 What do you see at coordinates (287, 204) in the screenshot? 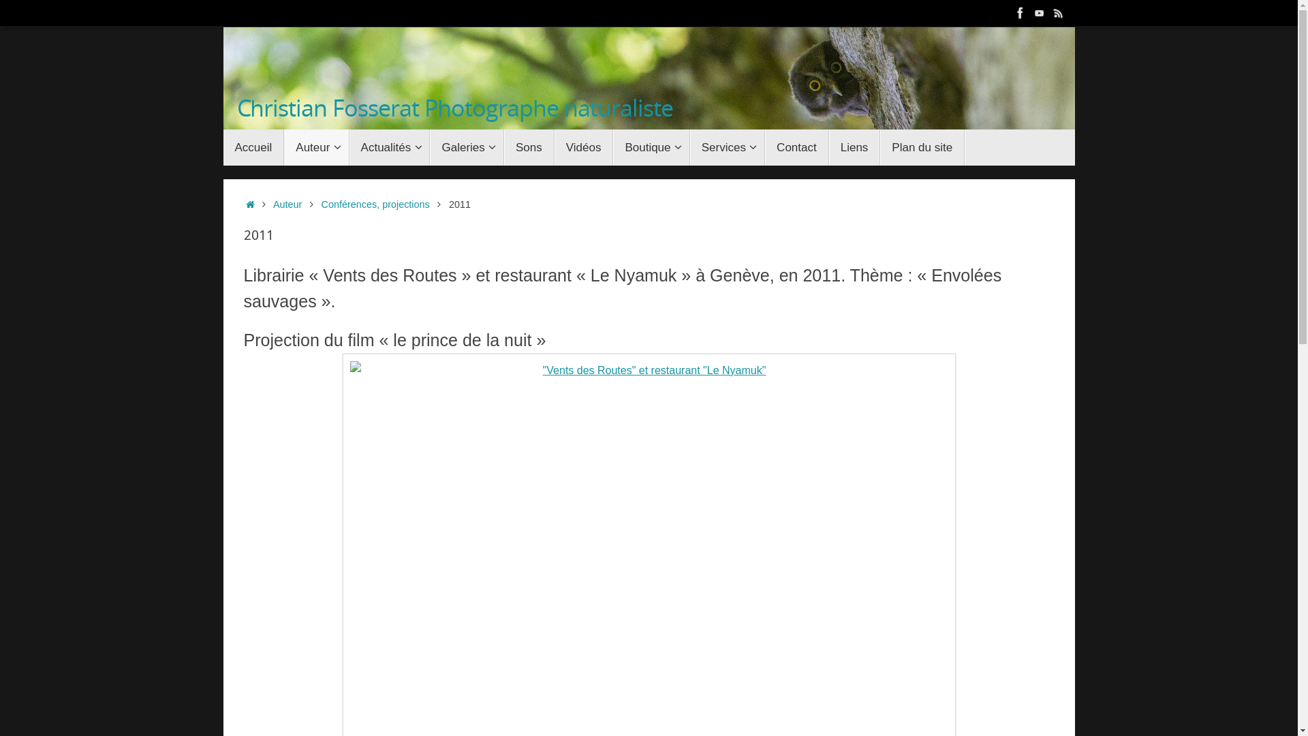
I see `Auteur` at bounding box center [287, 204].